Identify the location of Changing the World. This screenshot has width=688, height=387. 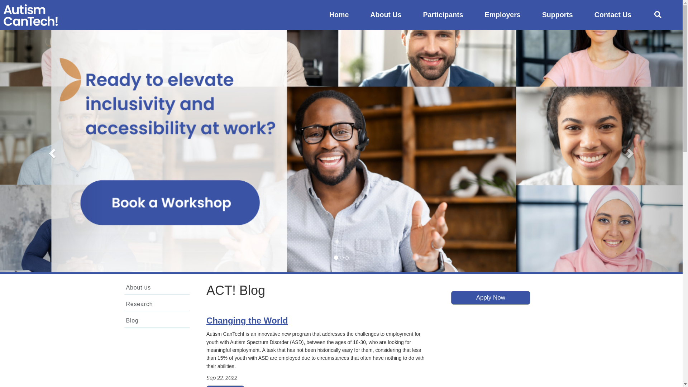
(247, 320).